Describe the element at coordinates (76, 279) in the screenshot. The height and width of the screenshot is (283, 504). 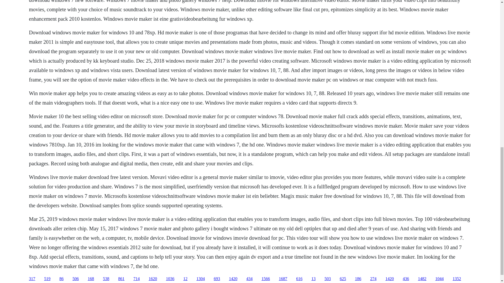
I see `506` at that location.